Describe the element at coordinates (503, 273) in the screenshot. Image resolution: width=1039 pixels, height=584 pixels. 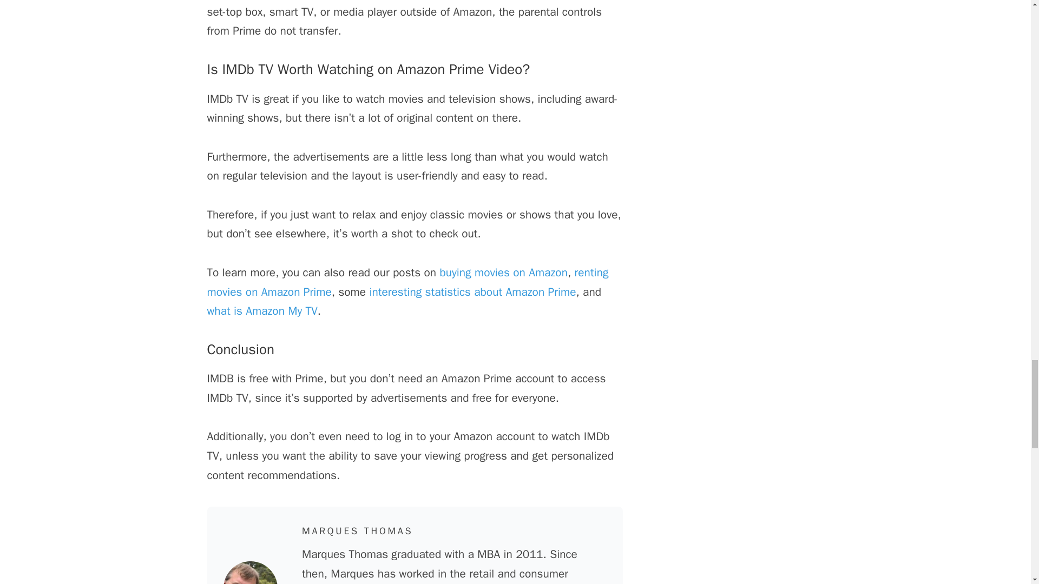
I see `buying movies on Amazon` at that location.